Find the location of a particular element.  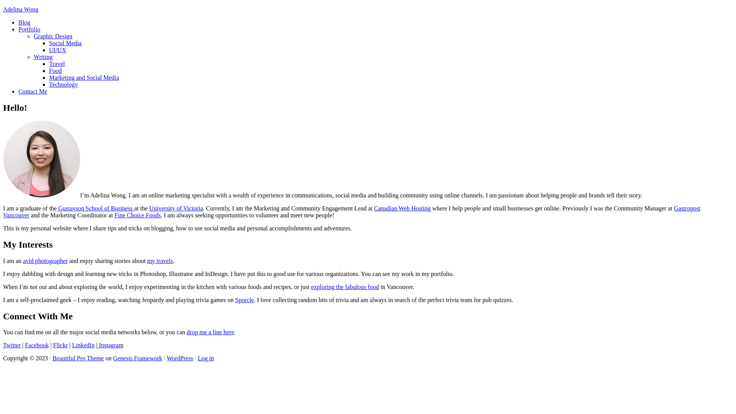

Technology is located at coordinates (64, 84).